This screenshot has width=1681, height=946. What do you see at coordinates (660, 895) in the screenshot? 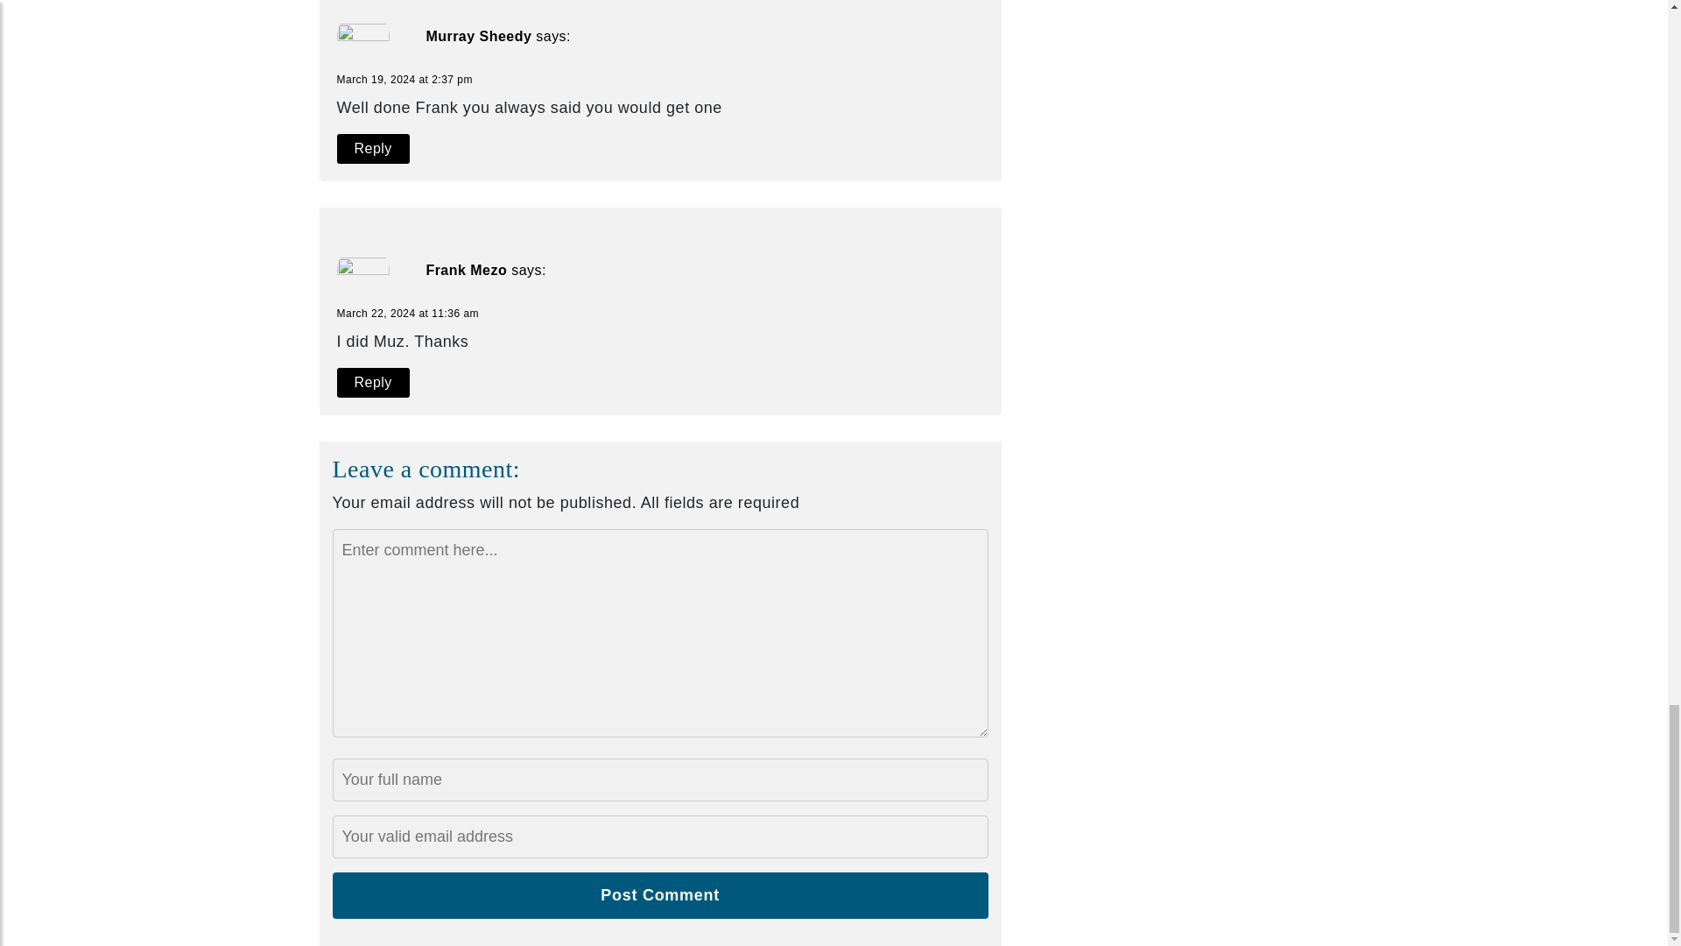
I see `Post Comment` at bounding box center [660, 895].